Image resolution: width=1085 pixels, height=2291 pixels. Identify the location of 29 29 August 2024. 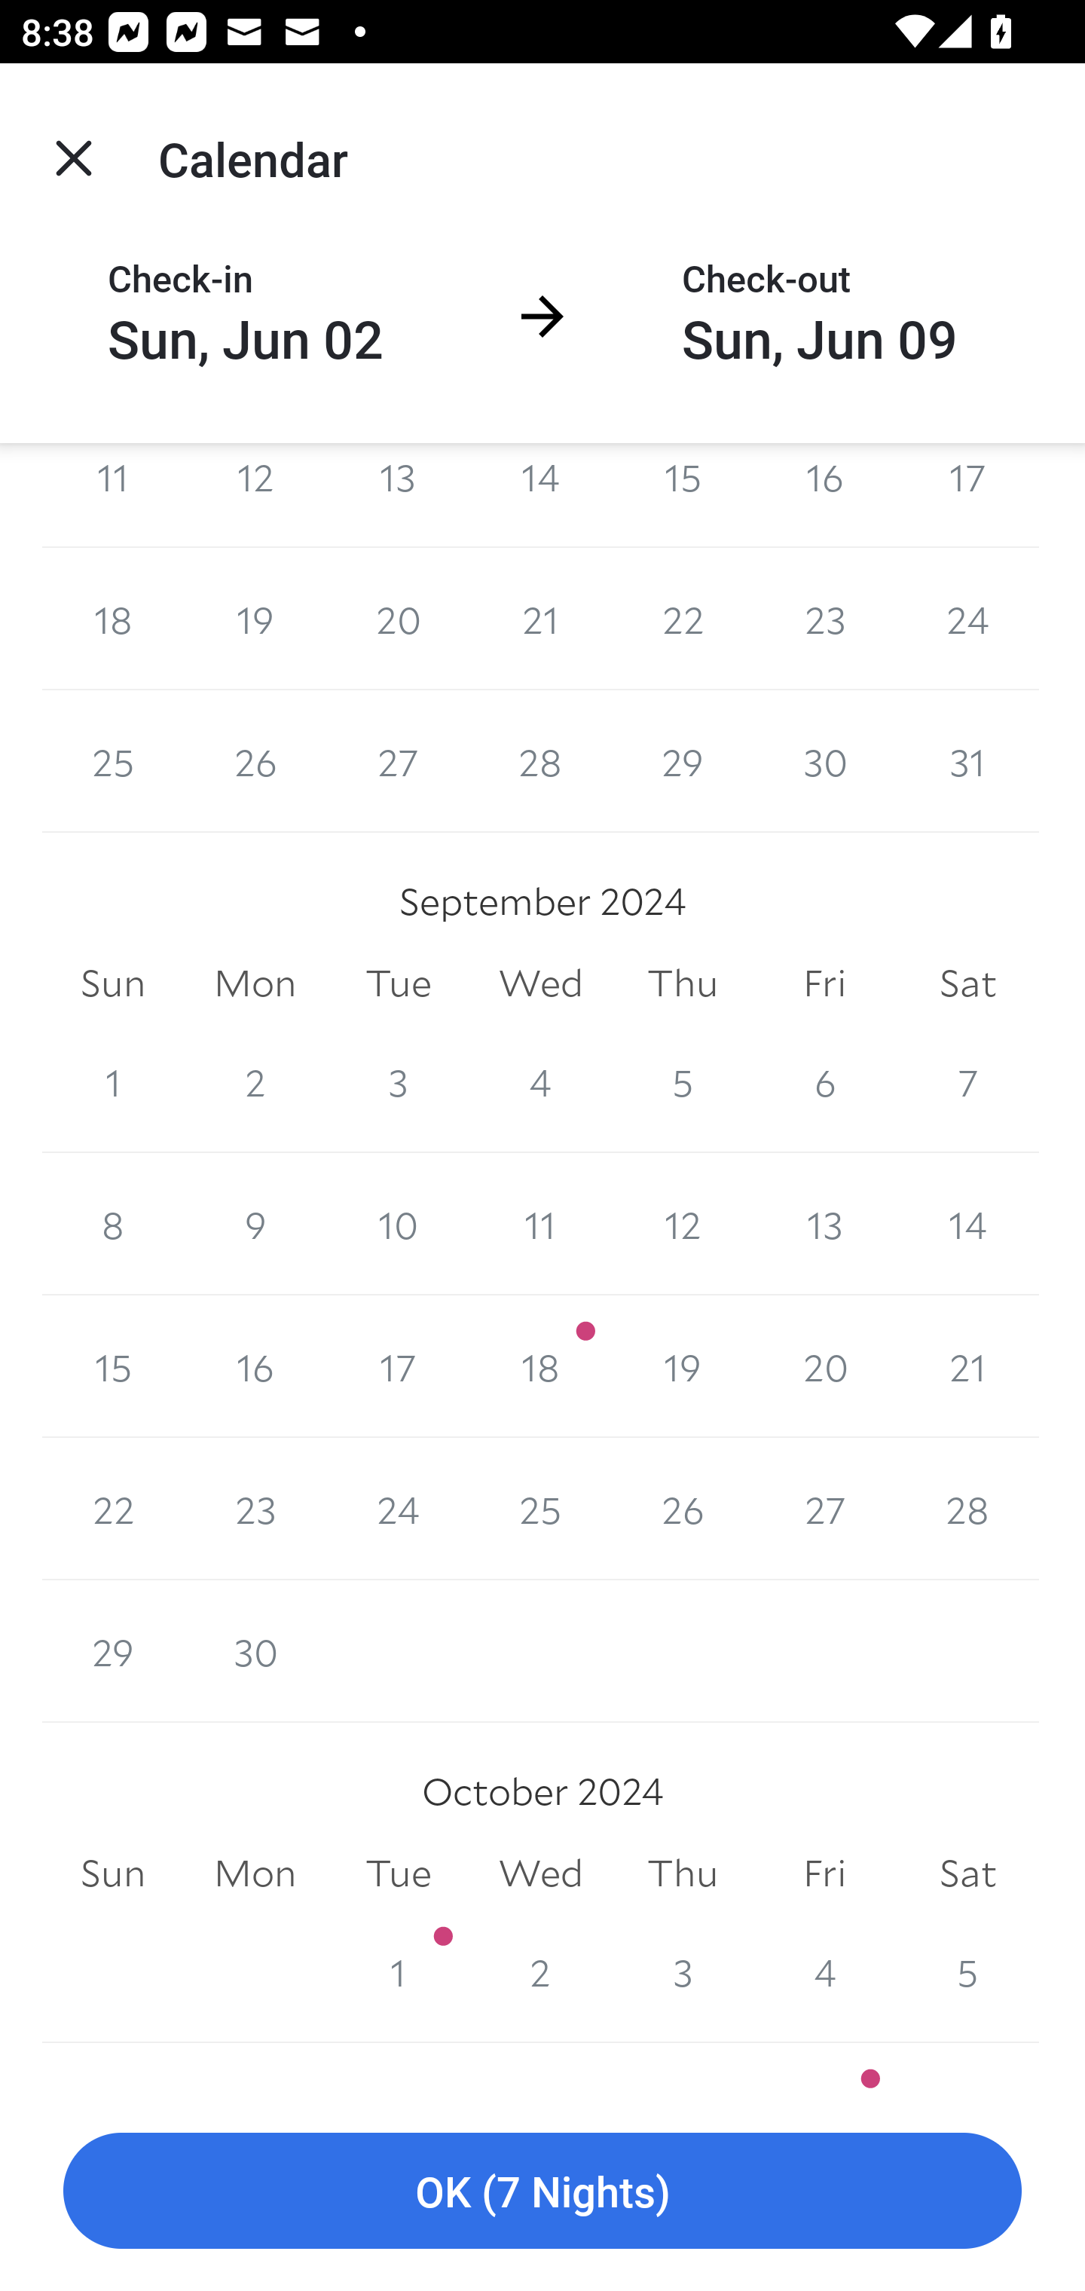
(683, 760).